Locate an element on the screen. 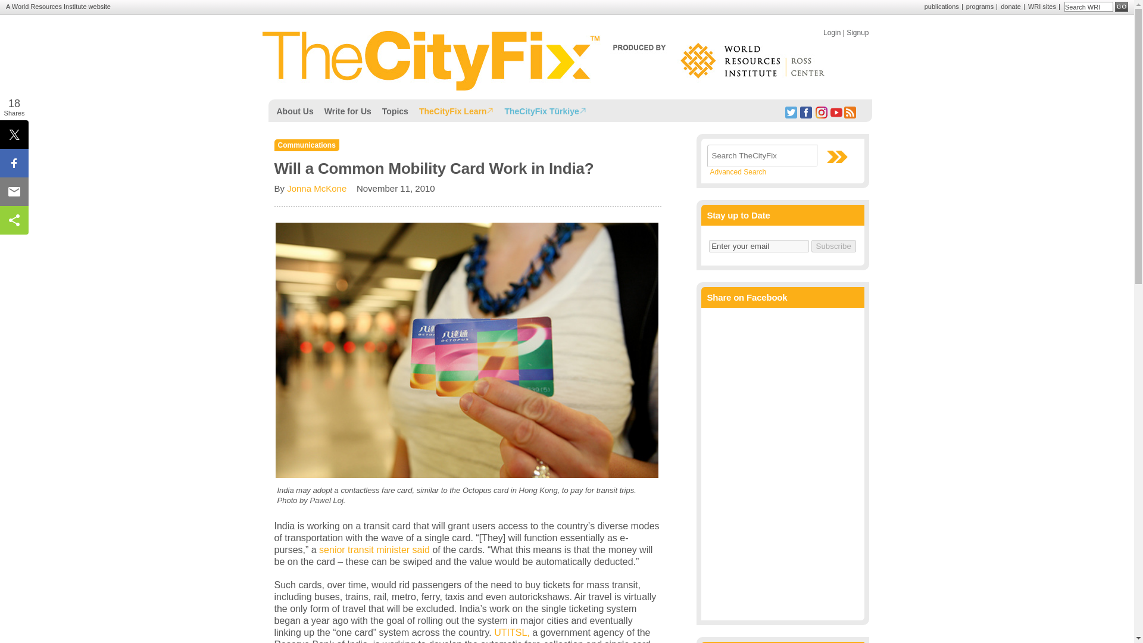  programs is located at coordinates (979, 7).